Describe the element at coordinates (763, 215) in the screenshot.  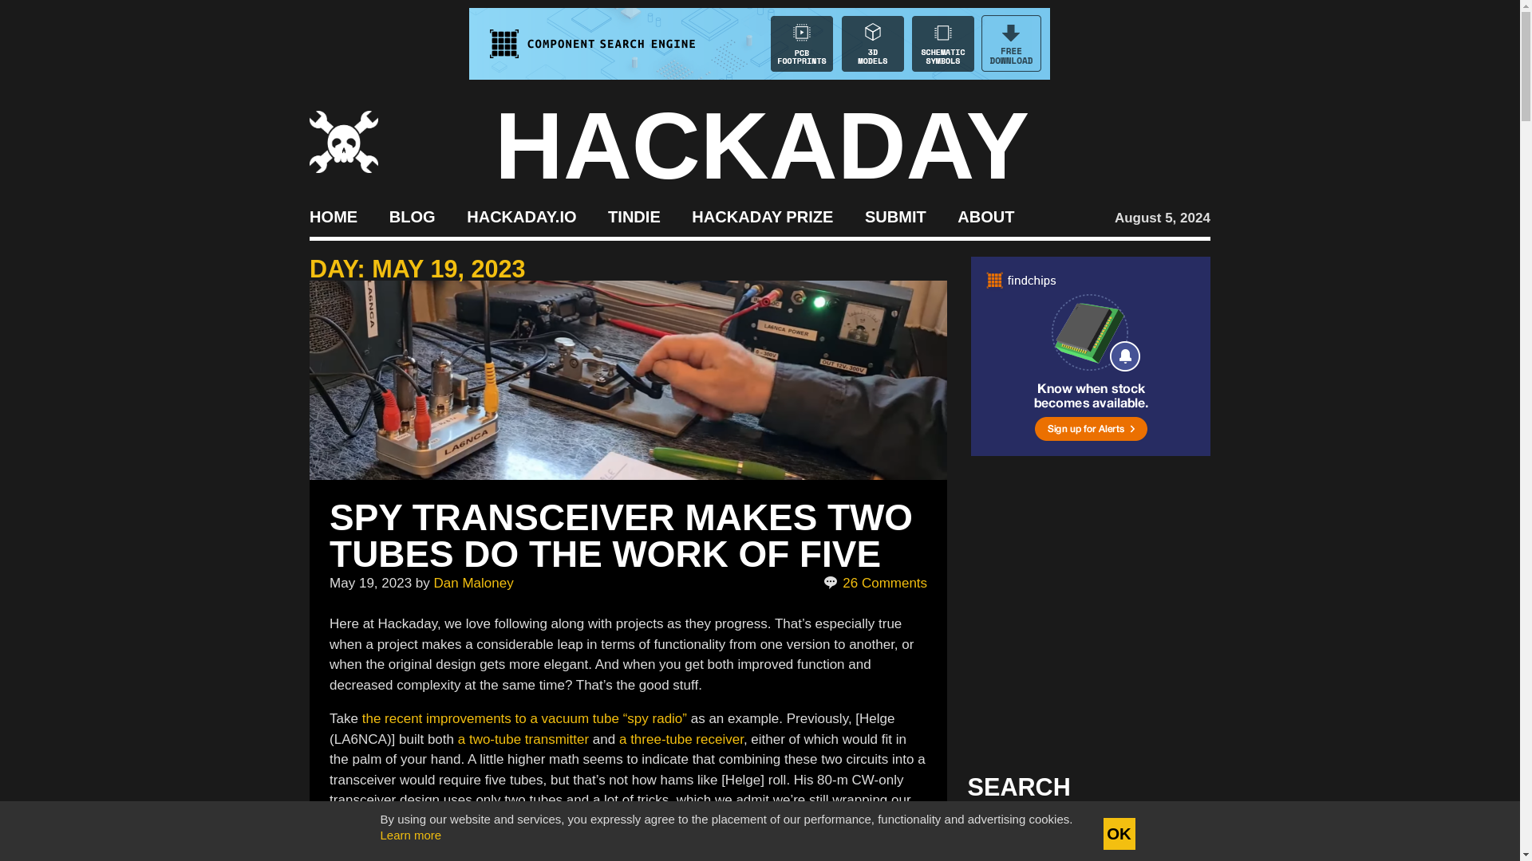
I see `Build Something that Matters` at that location.